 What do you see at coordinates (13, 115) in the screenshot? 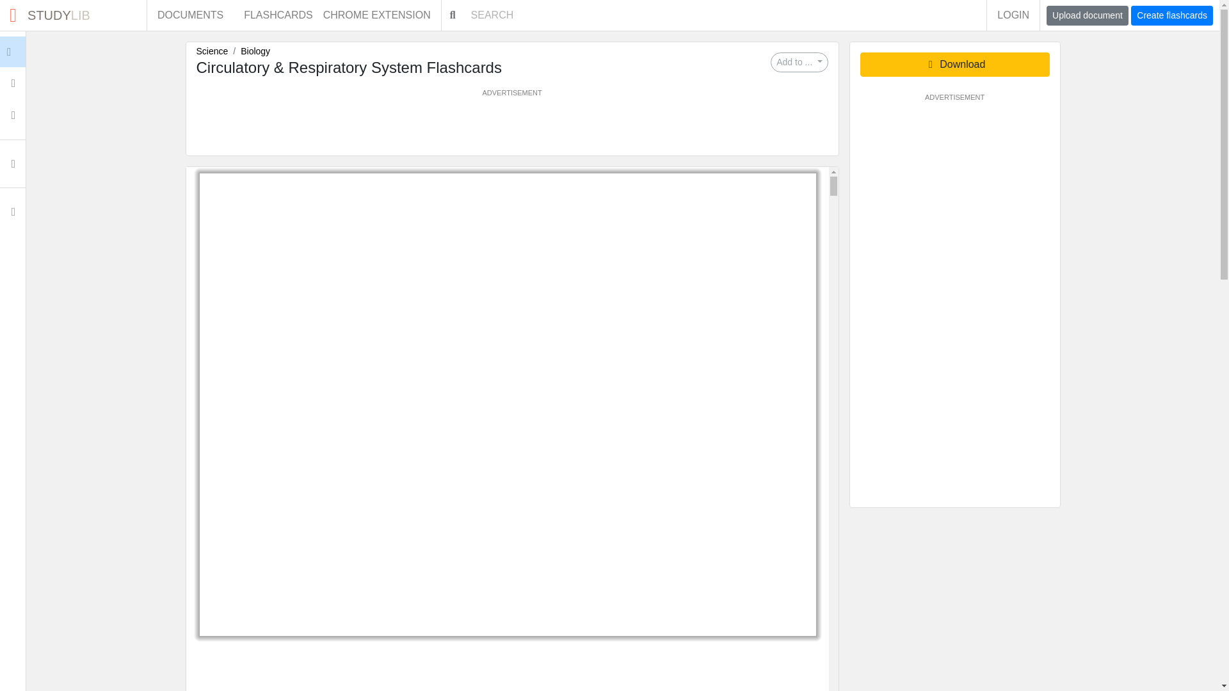
I see `Advertisement` at bounding box center [13, 115].